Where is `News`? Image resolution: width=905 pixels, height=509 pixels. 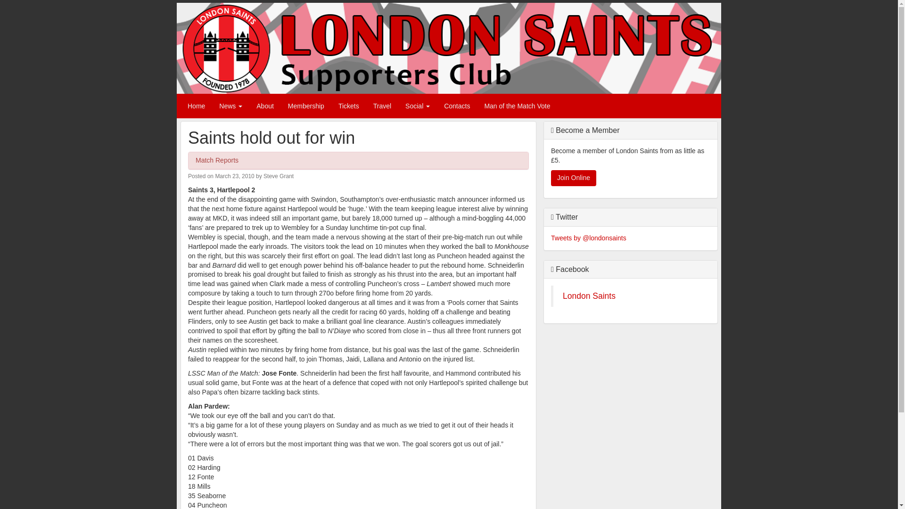 News is located at coordinates (230, 106).